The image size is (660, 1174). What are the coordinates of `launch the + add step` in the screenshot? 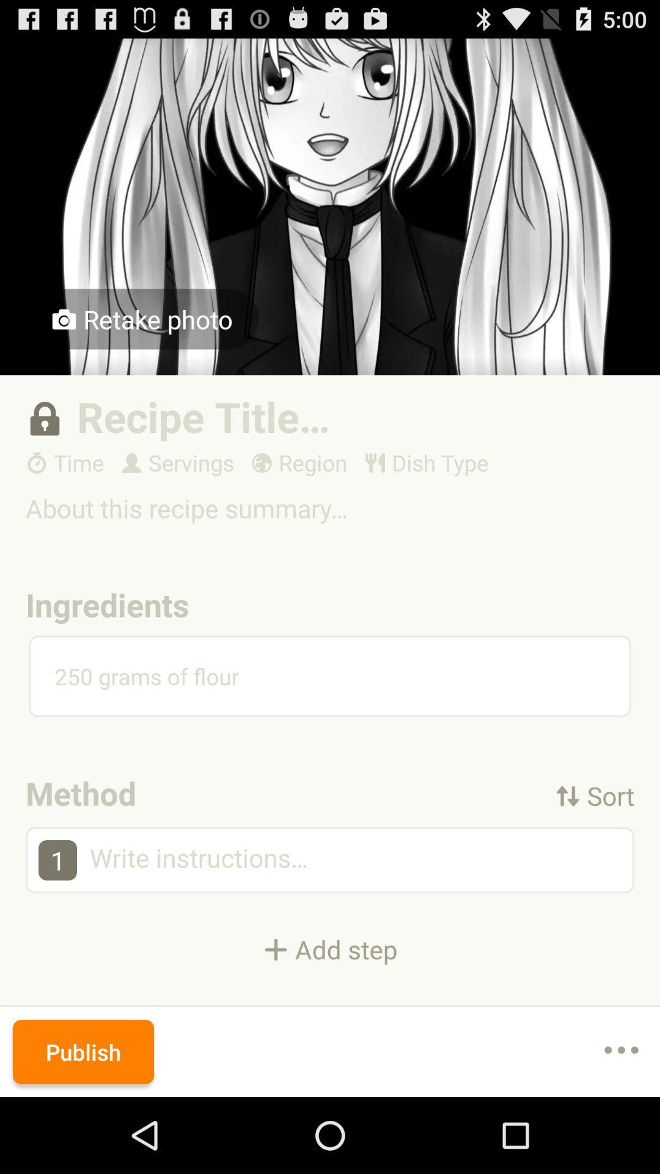 It's located at (330, 949).